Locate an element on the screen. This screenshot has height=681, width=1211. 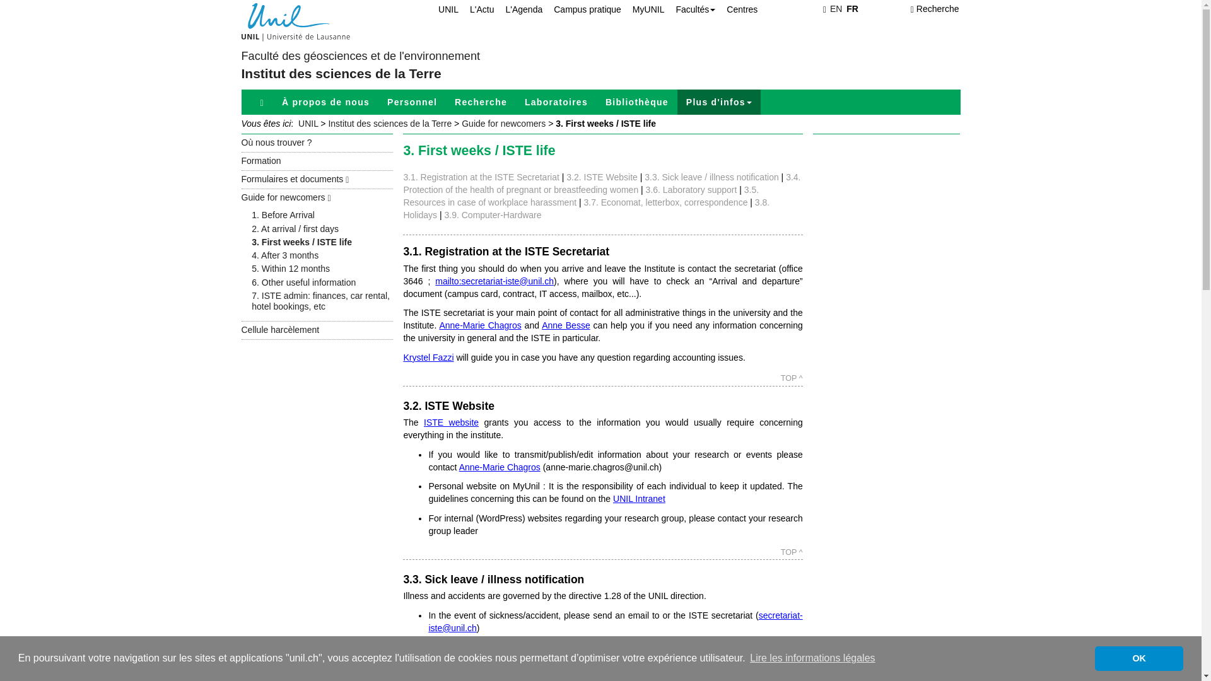
EN is located at coordinates (835, 9).